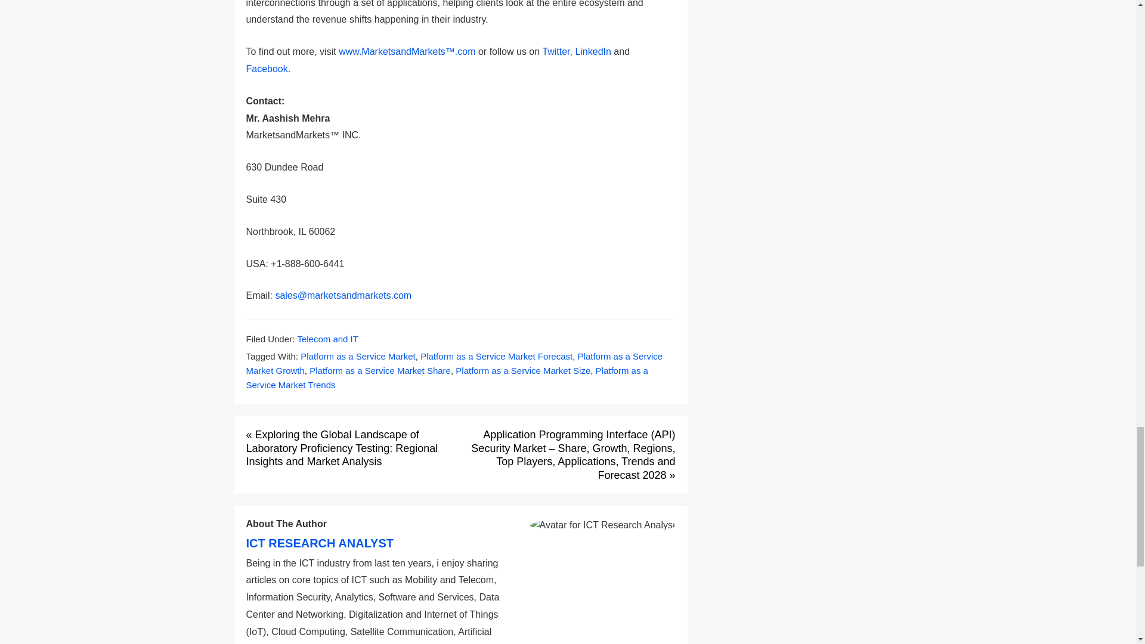 This screenshot has width=1145, height=644. I want to click on Gravatar for ICT Research Analyst, so click(602, 525).